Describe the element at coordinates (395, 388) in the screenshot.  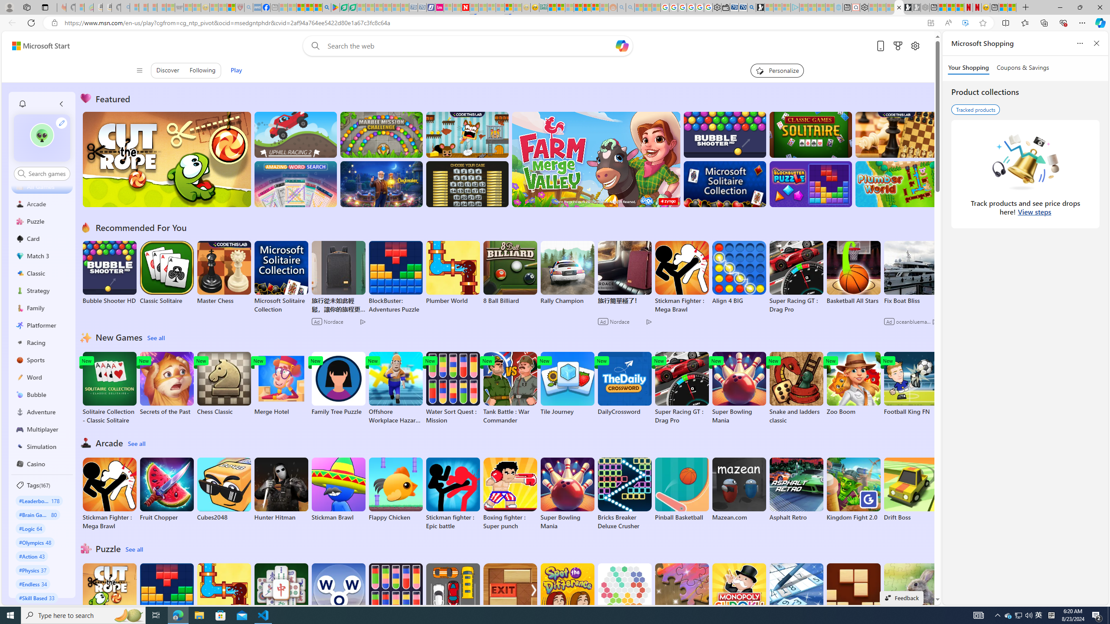
I see `Offshore Workplace Hazard Game` at that location.